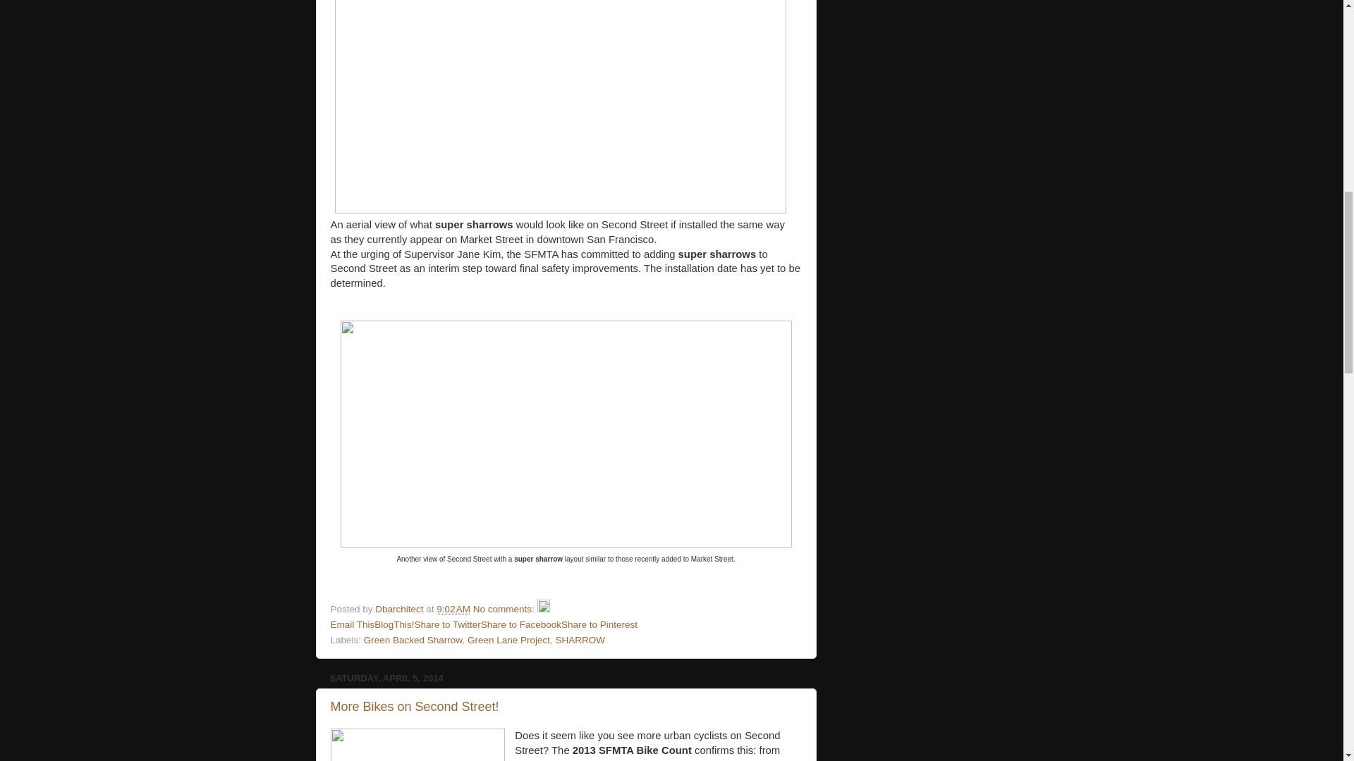  I want to click on permanent link, so click(453, 609).